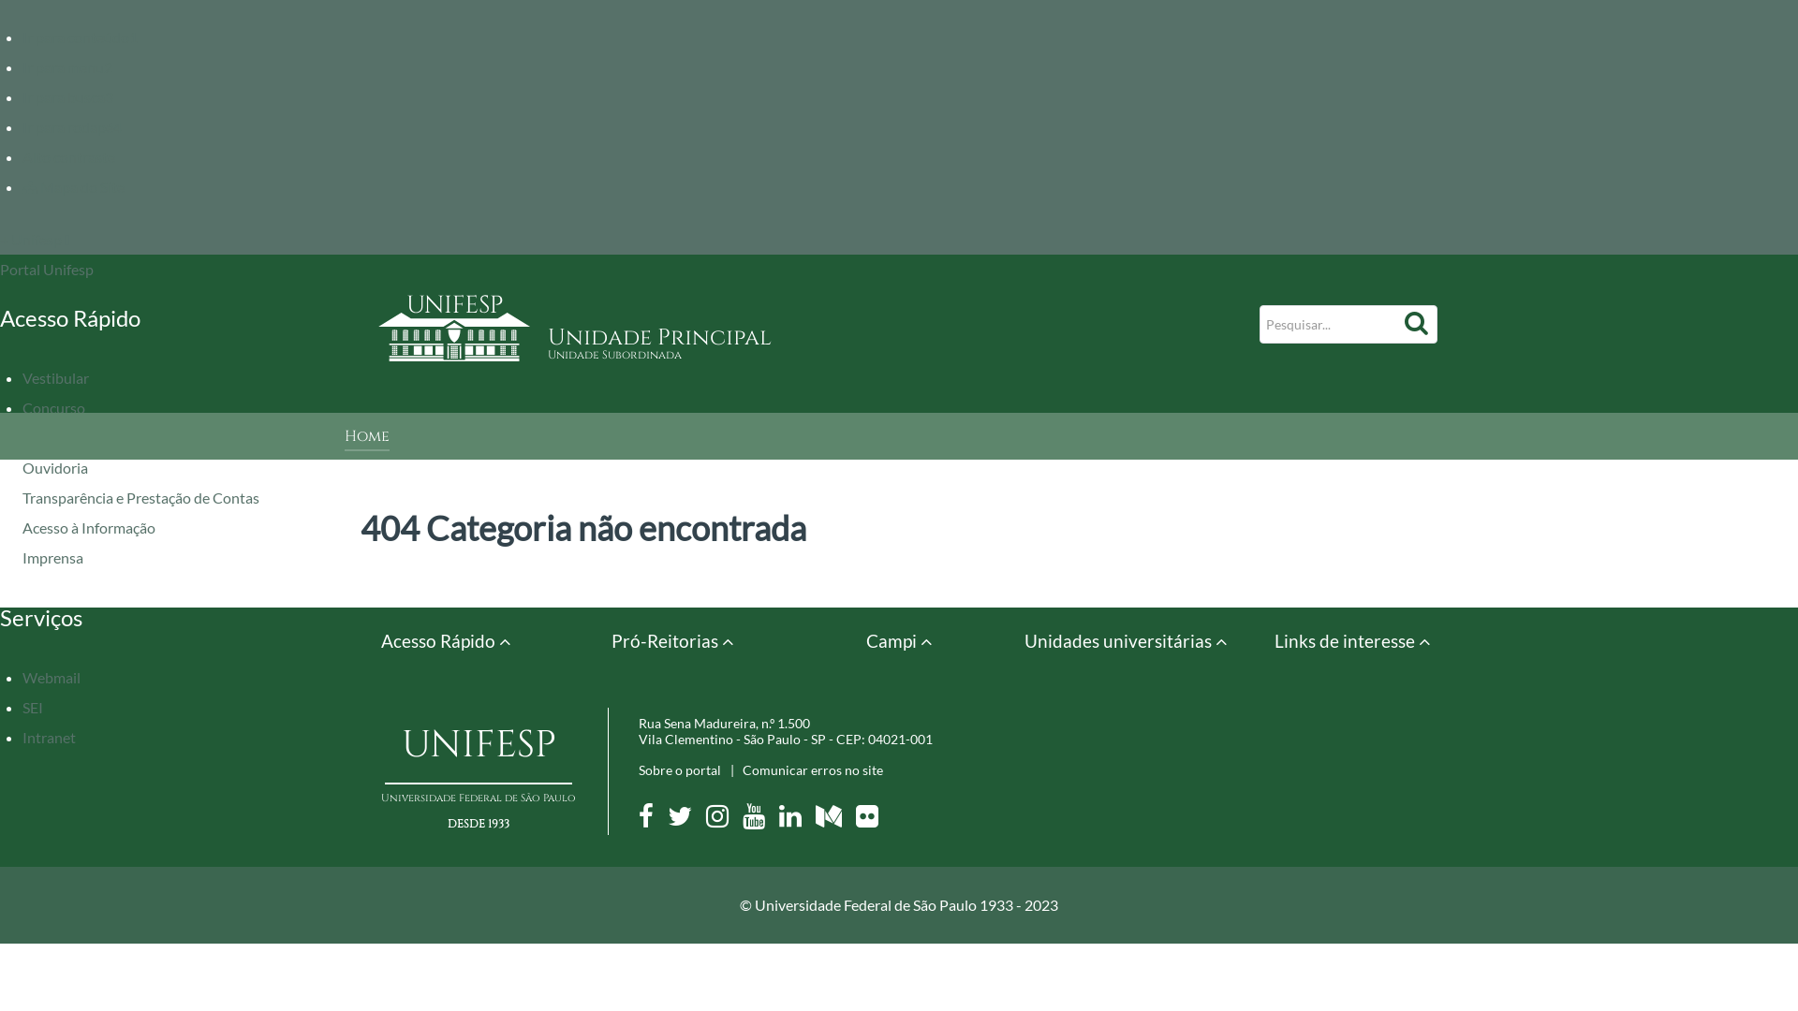 Image resolution: width=1798 pixels, height=1011 pixels. I want to click on Imprensa, so click(52, 558).